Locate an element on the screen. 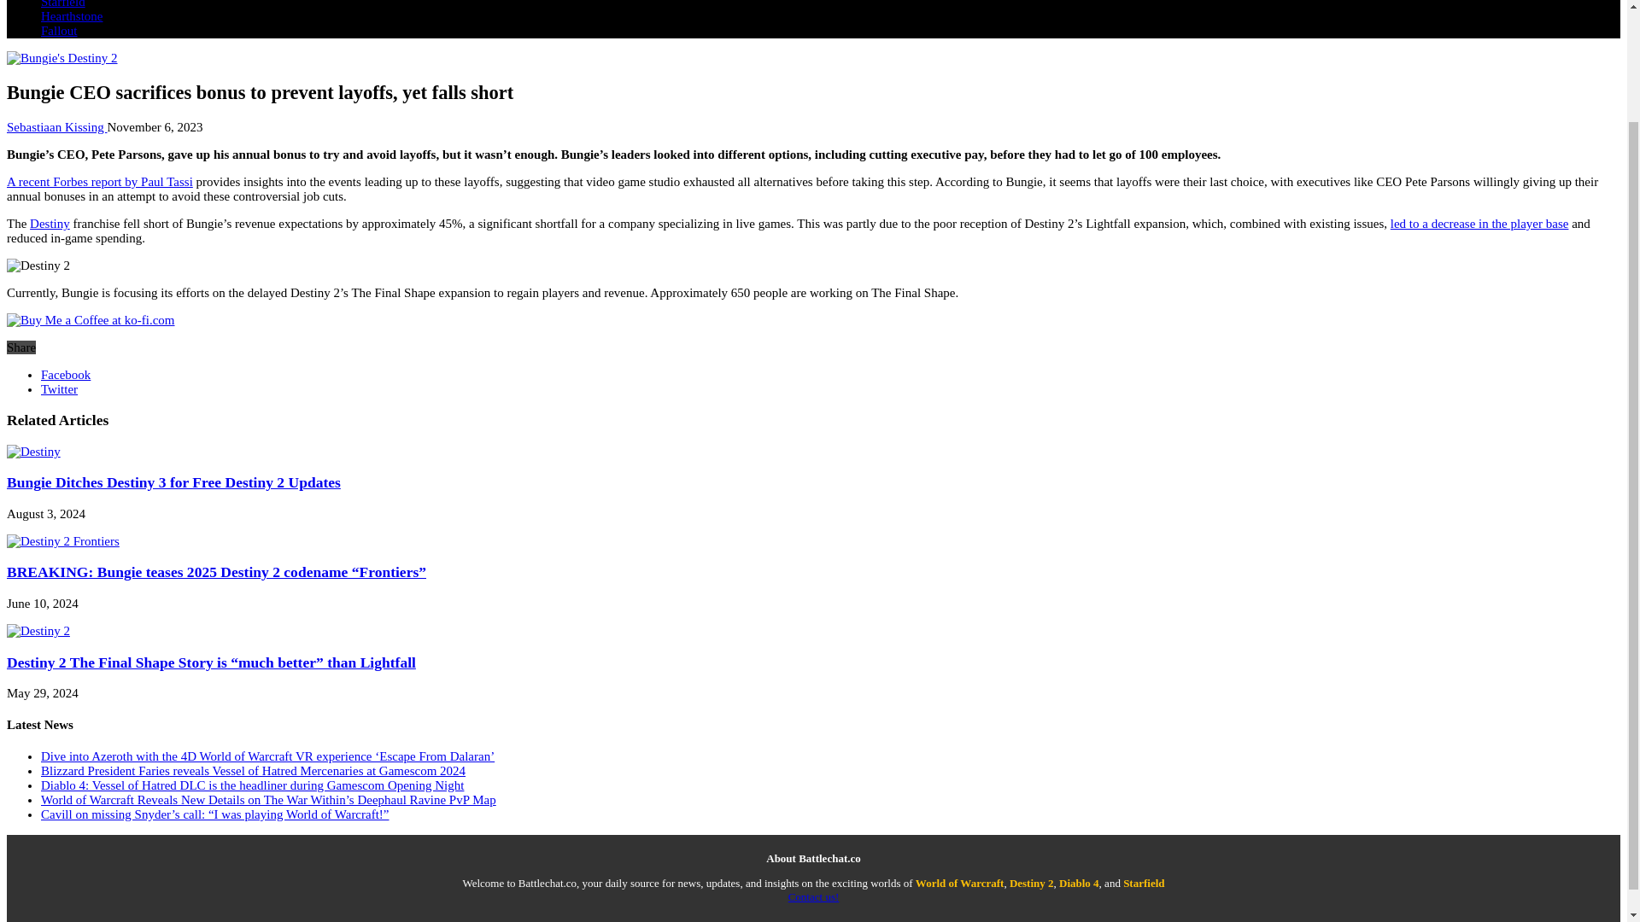 This screenshot has width=1640, height=922. A recent Forbes report by Paul Tassi is located at coordinates (99, 182).